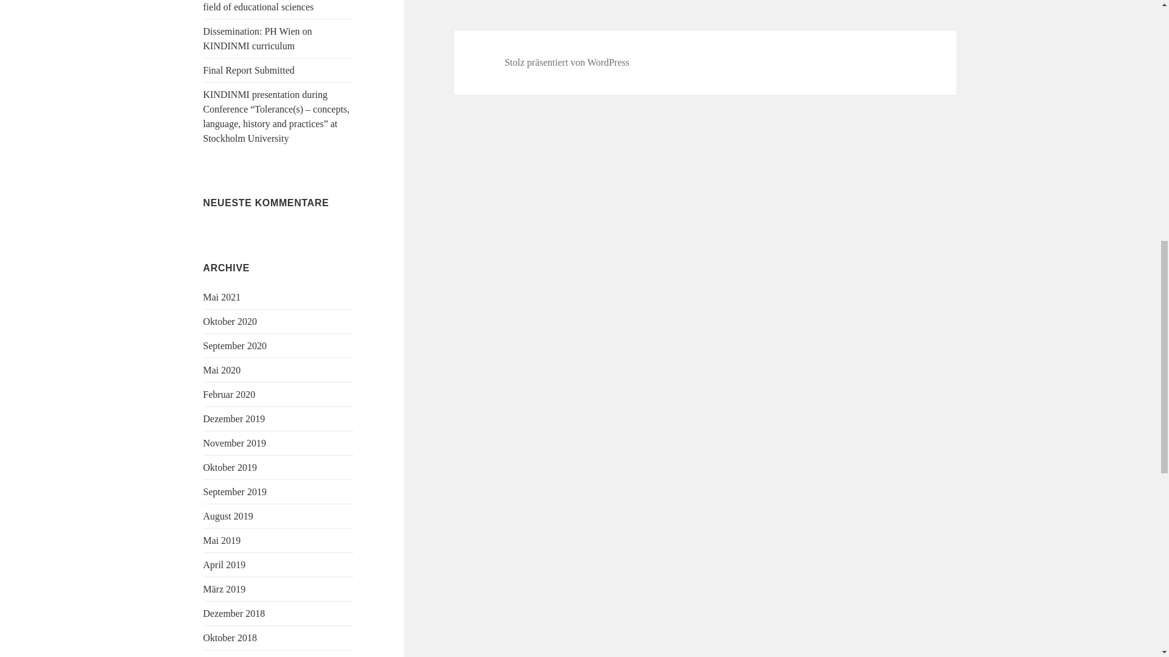 The height and width of the screenshot is (657, 1169). What do you see at coordinates (230, 394) in the screenshot?
I see `Februar 2020` at bounding box center [230, 394].